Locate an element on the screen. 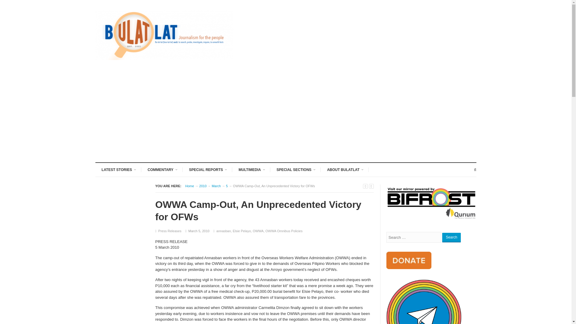  LATEST STORIES is located at coordinates (118, 169).